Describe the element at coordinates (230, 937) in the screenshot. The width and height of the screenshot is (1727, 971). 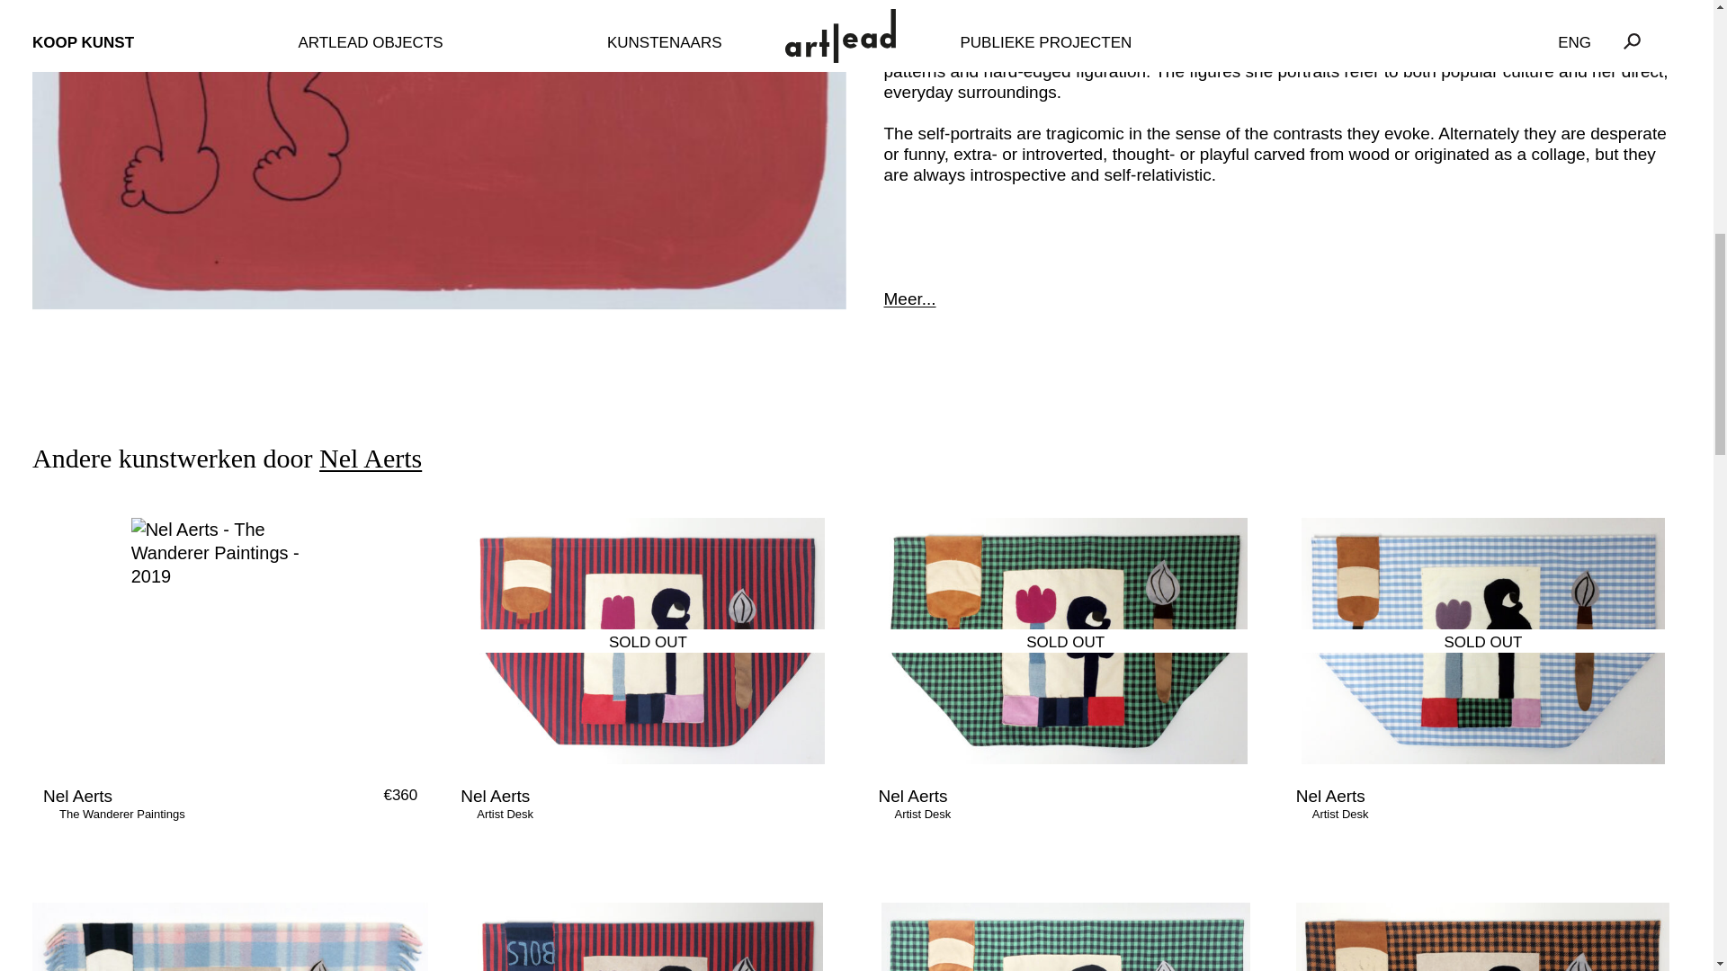
I see `Nel Aerts - Artist Desk - 2017` at that location.